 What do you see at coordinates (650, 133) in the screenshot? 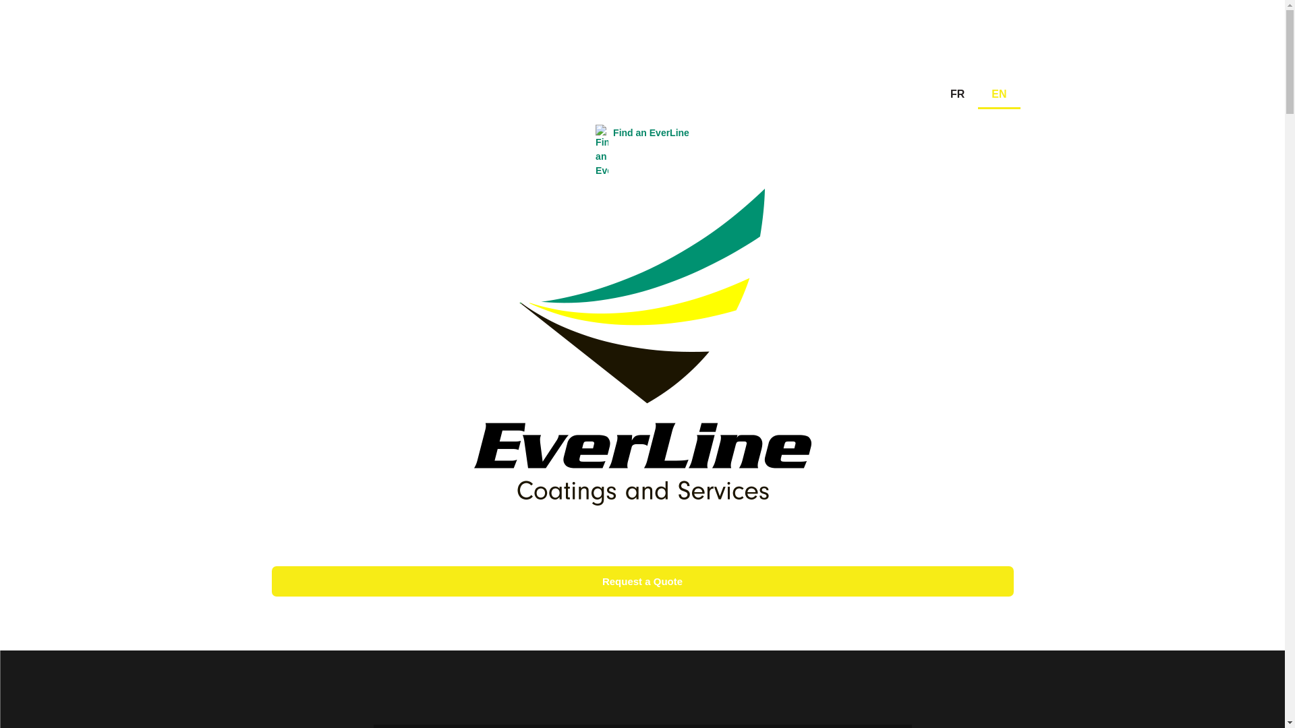
I see `Find an EverLine` at bounding box center [650, 133].